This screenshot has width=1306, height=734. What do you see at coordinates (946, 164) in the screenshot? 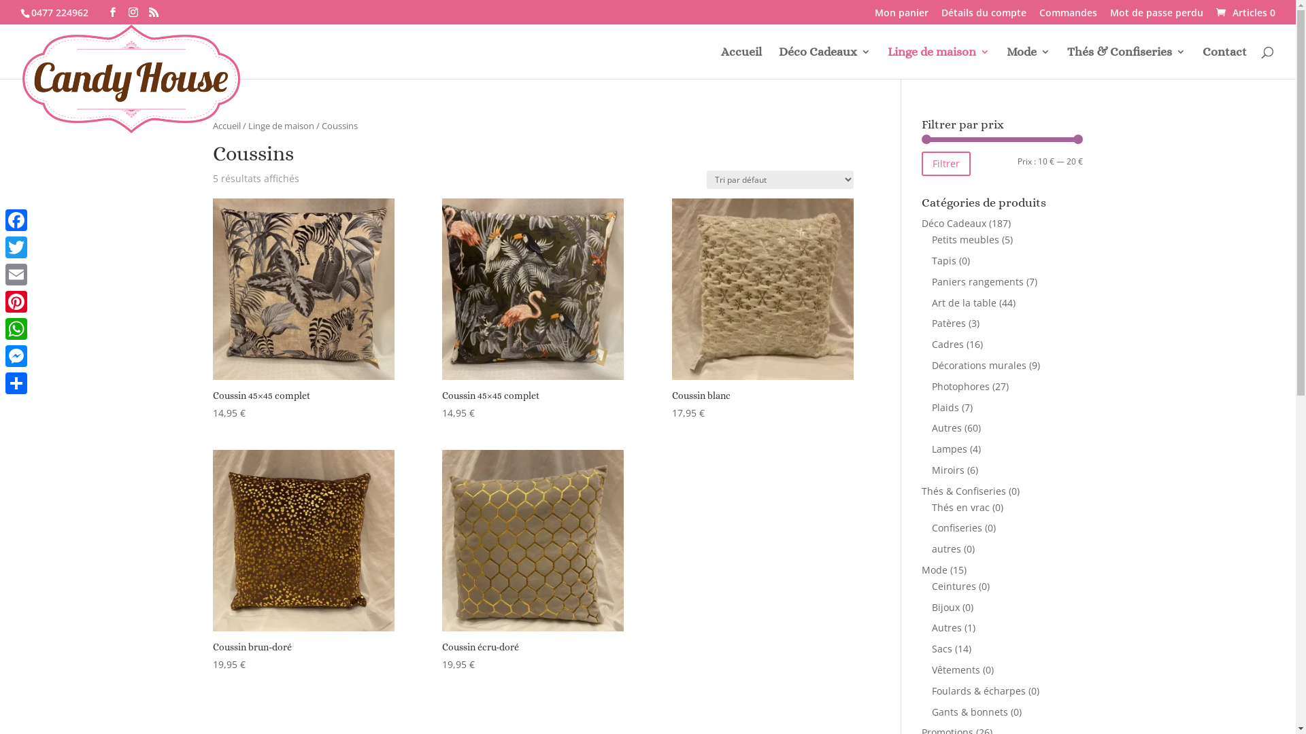
I see `Filtrer` at bounding box center [946, 164].